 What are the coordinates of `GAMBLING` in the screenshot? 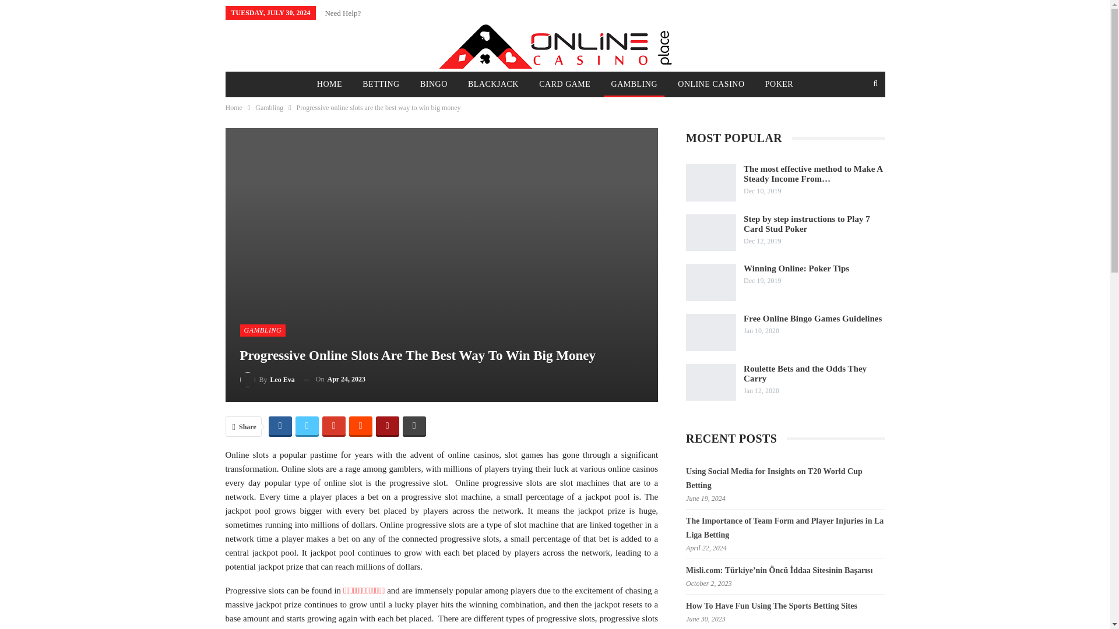 It's located at (634, 84).